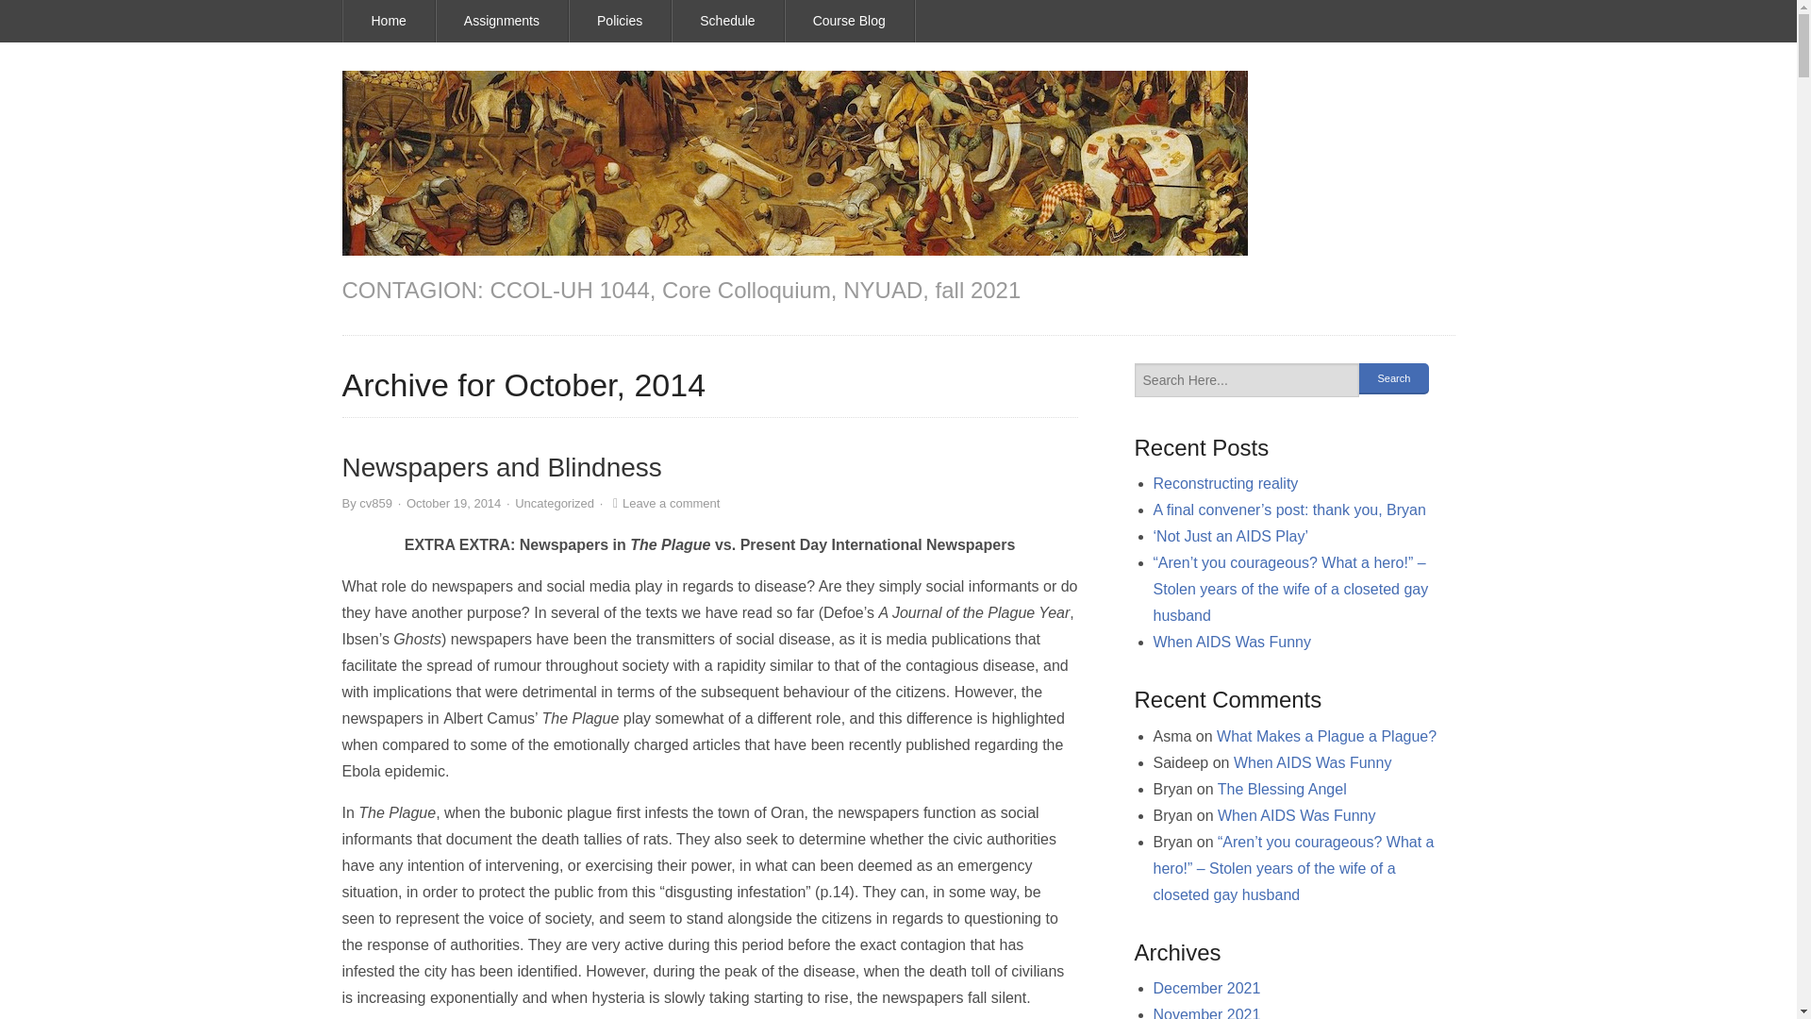 The width and height of the screenshot is (1811, 1019). What do you see at coordinates (390, 21) in the screenshot?
I see `Home` at bounding box center [390, 21].